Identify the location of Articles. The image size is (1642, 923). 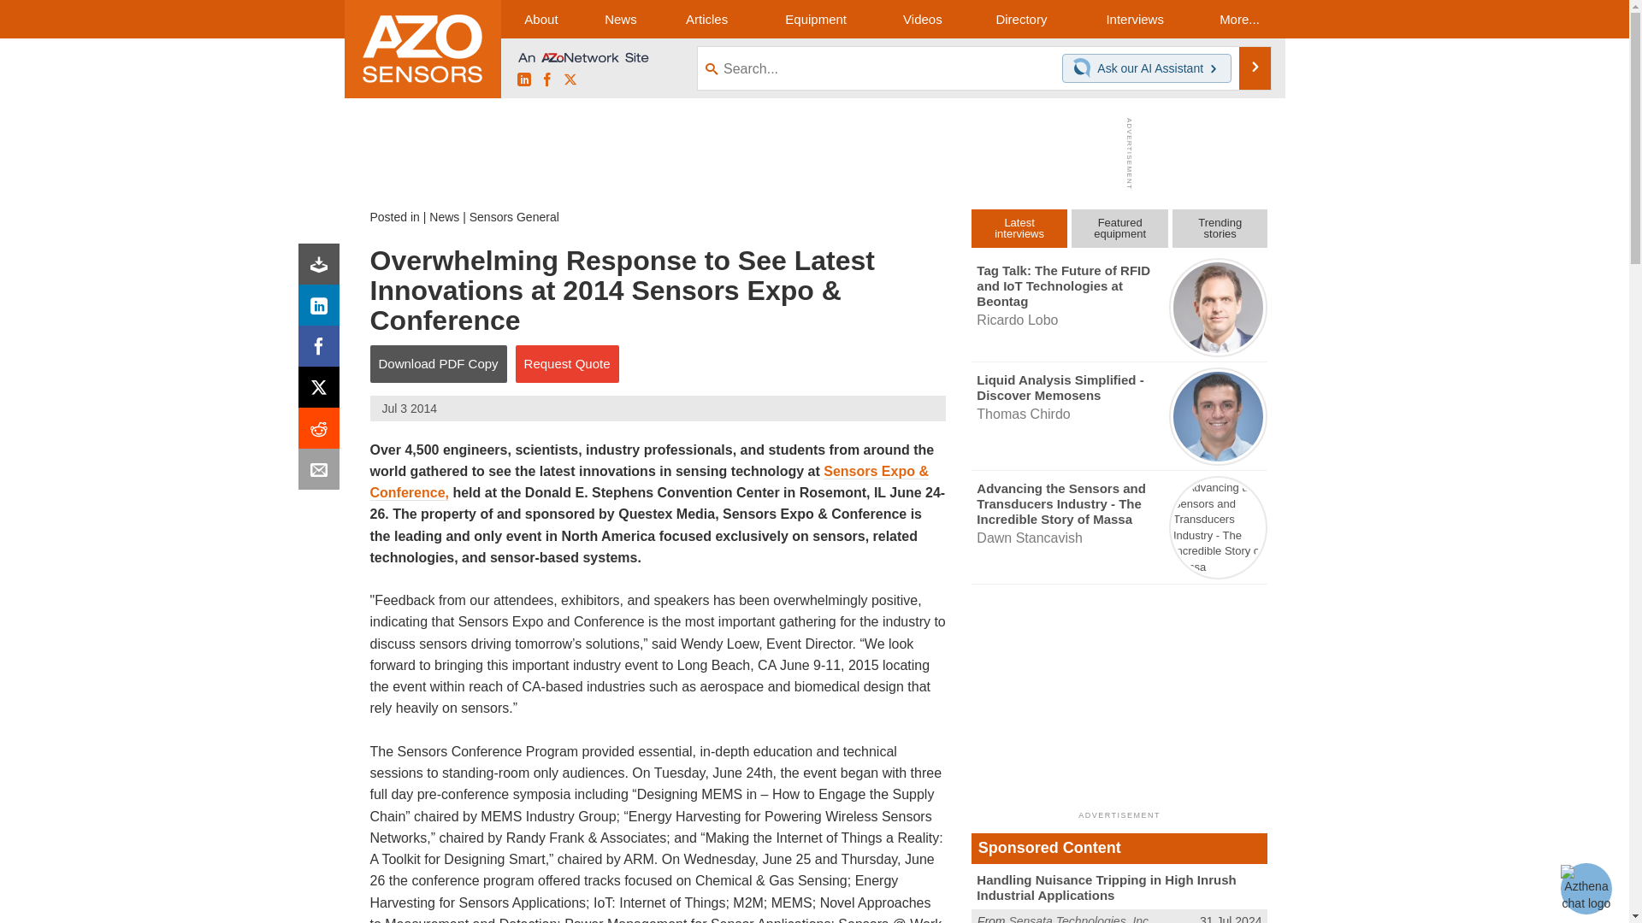
(706, 19).